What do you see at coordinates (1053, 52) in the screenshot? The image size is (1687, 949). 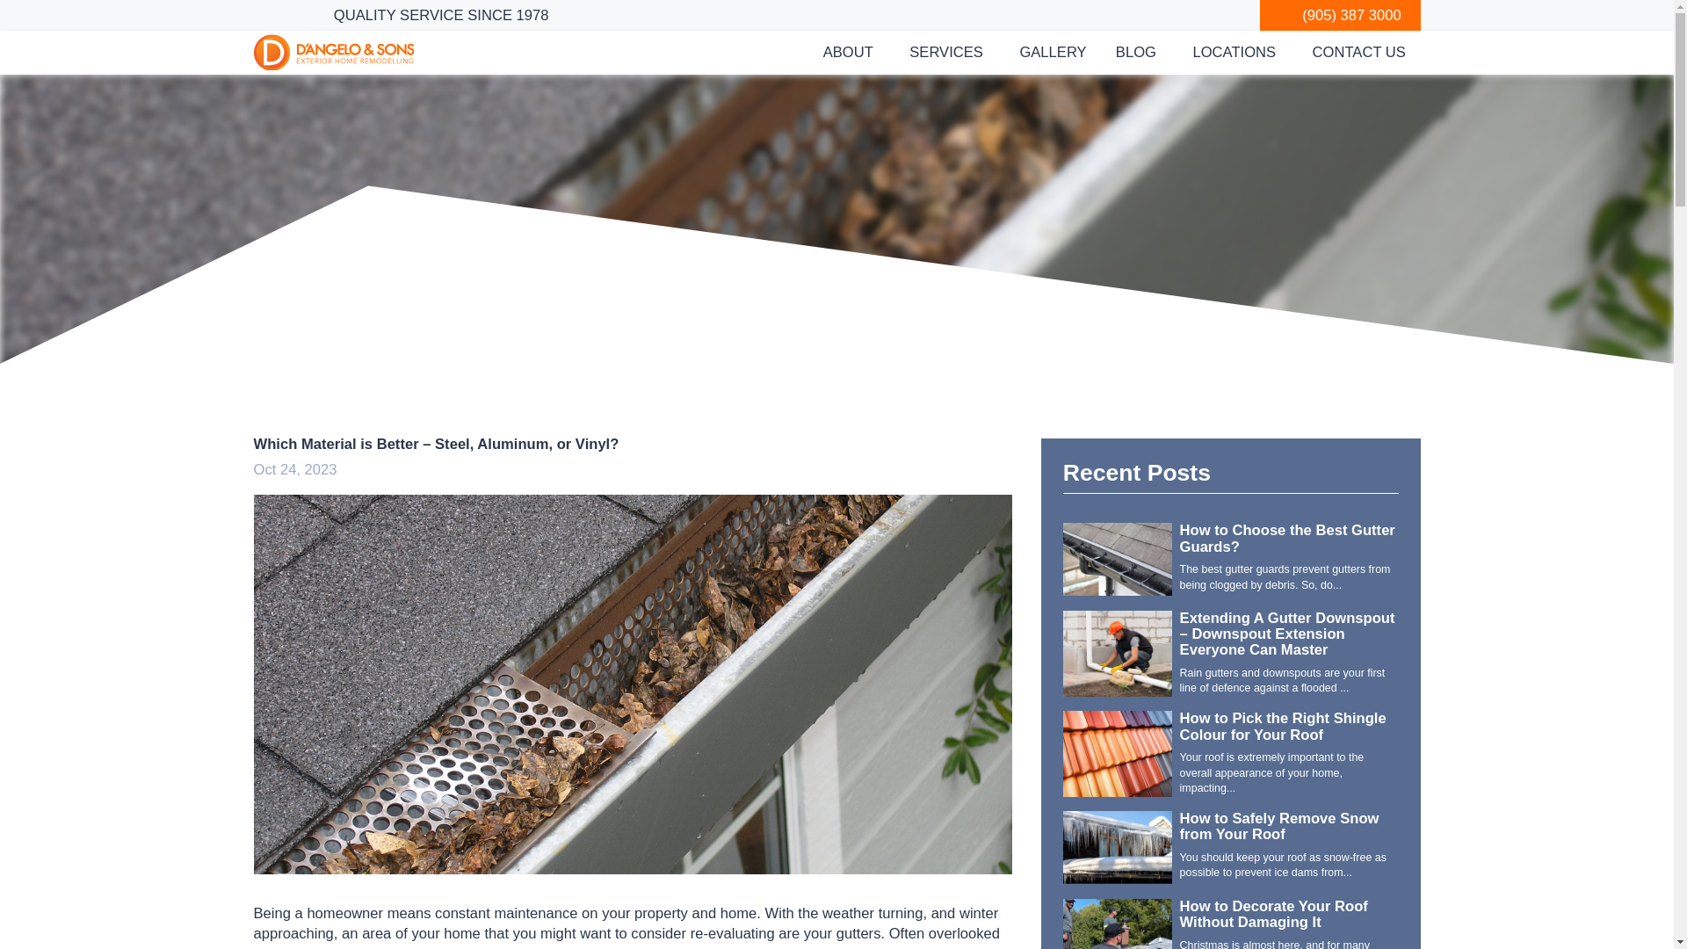 I see `GALLERY` at bounding box center [1053, 52].